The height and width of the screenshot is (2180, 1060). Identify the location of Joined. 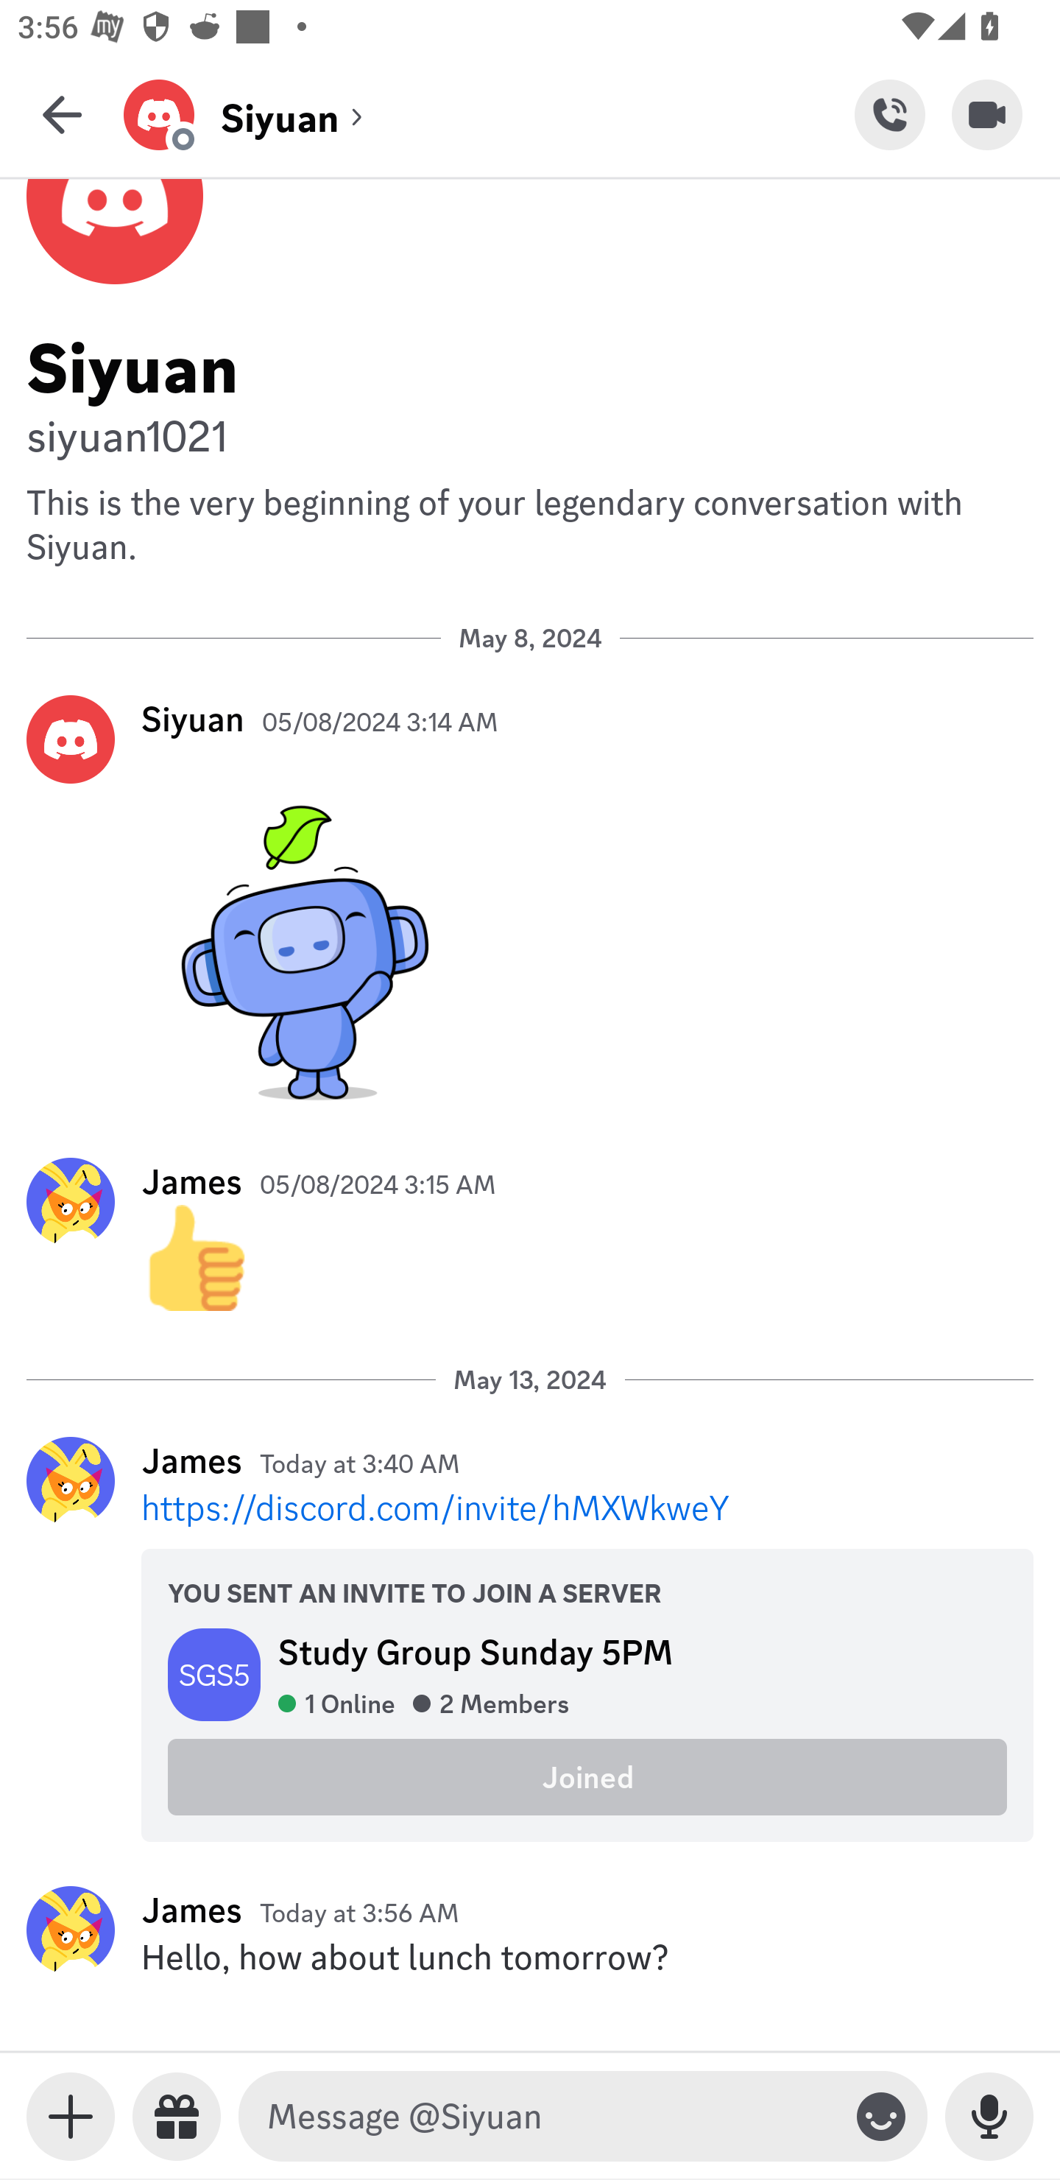
(587, 1778).